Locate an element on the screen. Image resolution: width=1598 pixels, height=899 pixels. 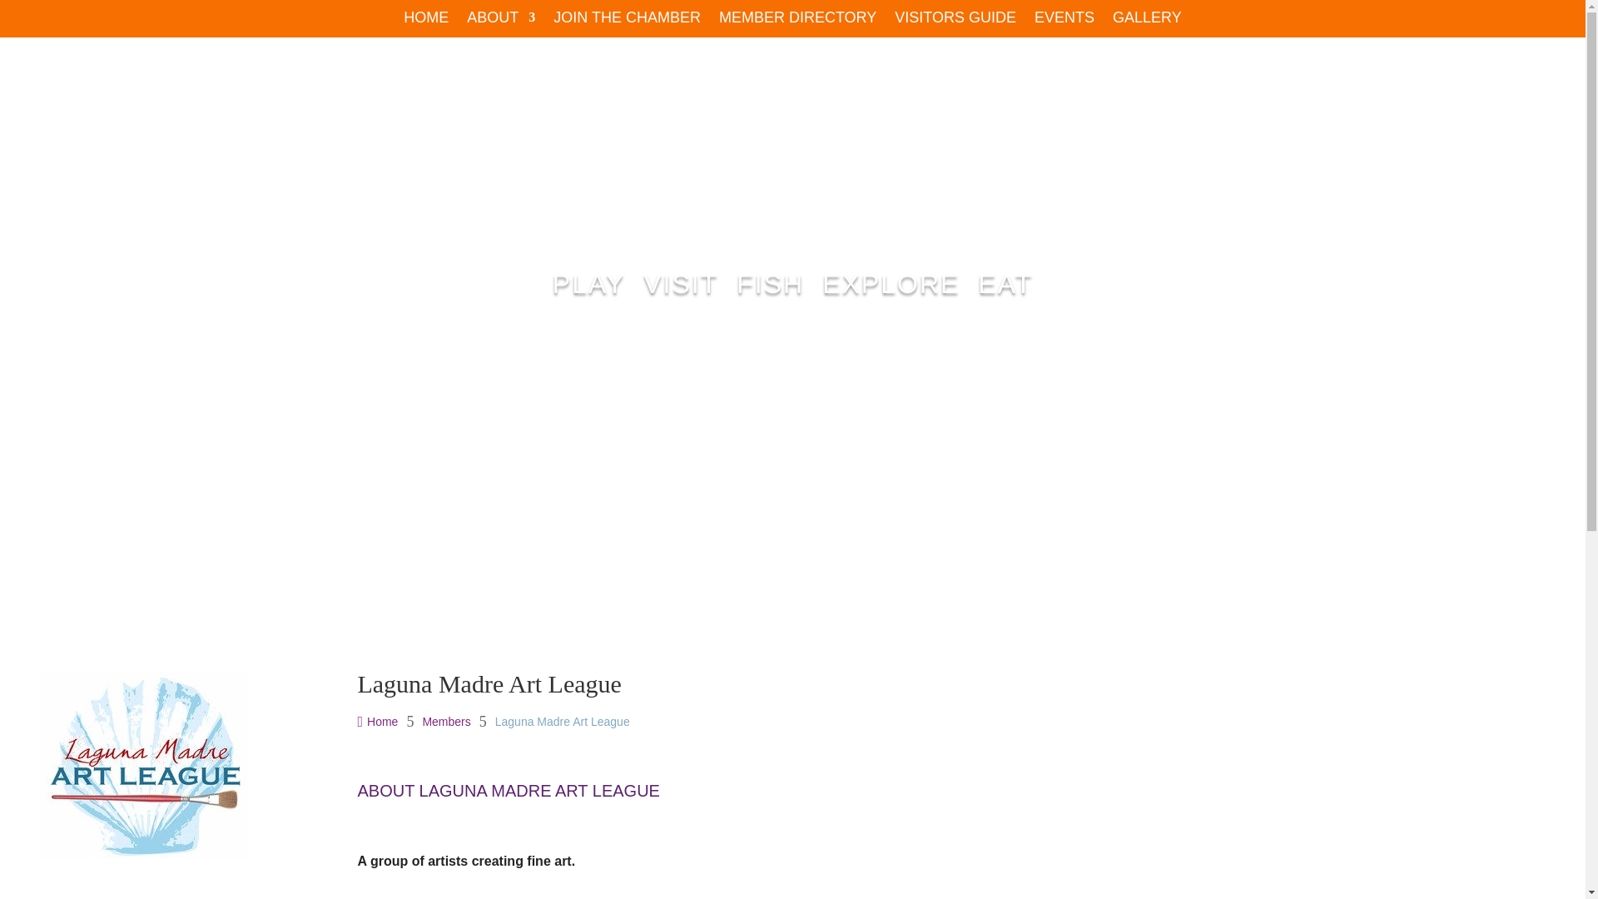
HOME is located at coordinates (426, 20).